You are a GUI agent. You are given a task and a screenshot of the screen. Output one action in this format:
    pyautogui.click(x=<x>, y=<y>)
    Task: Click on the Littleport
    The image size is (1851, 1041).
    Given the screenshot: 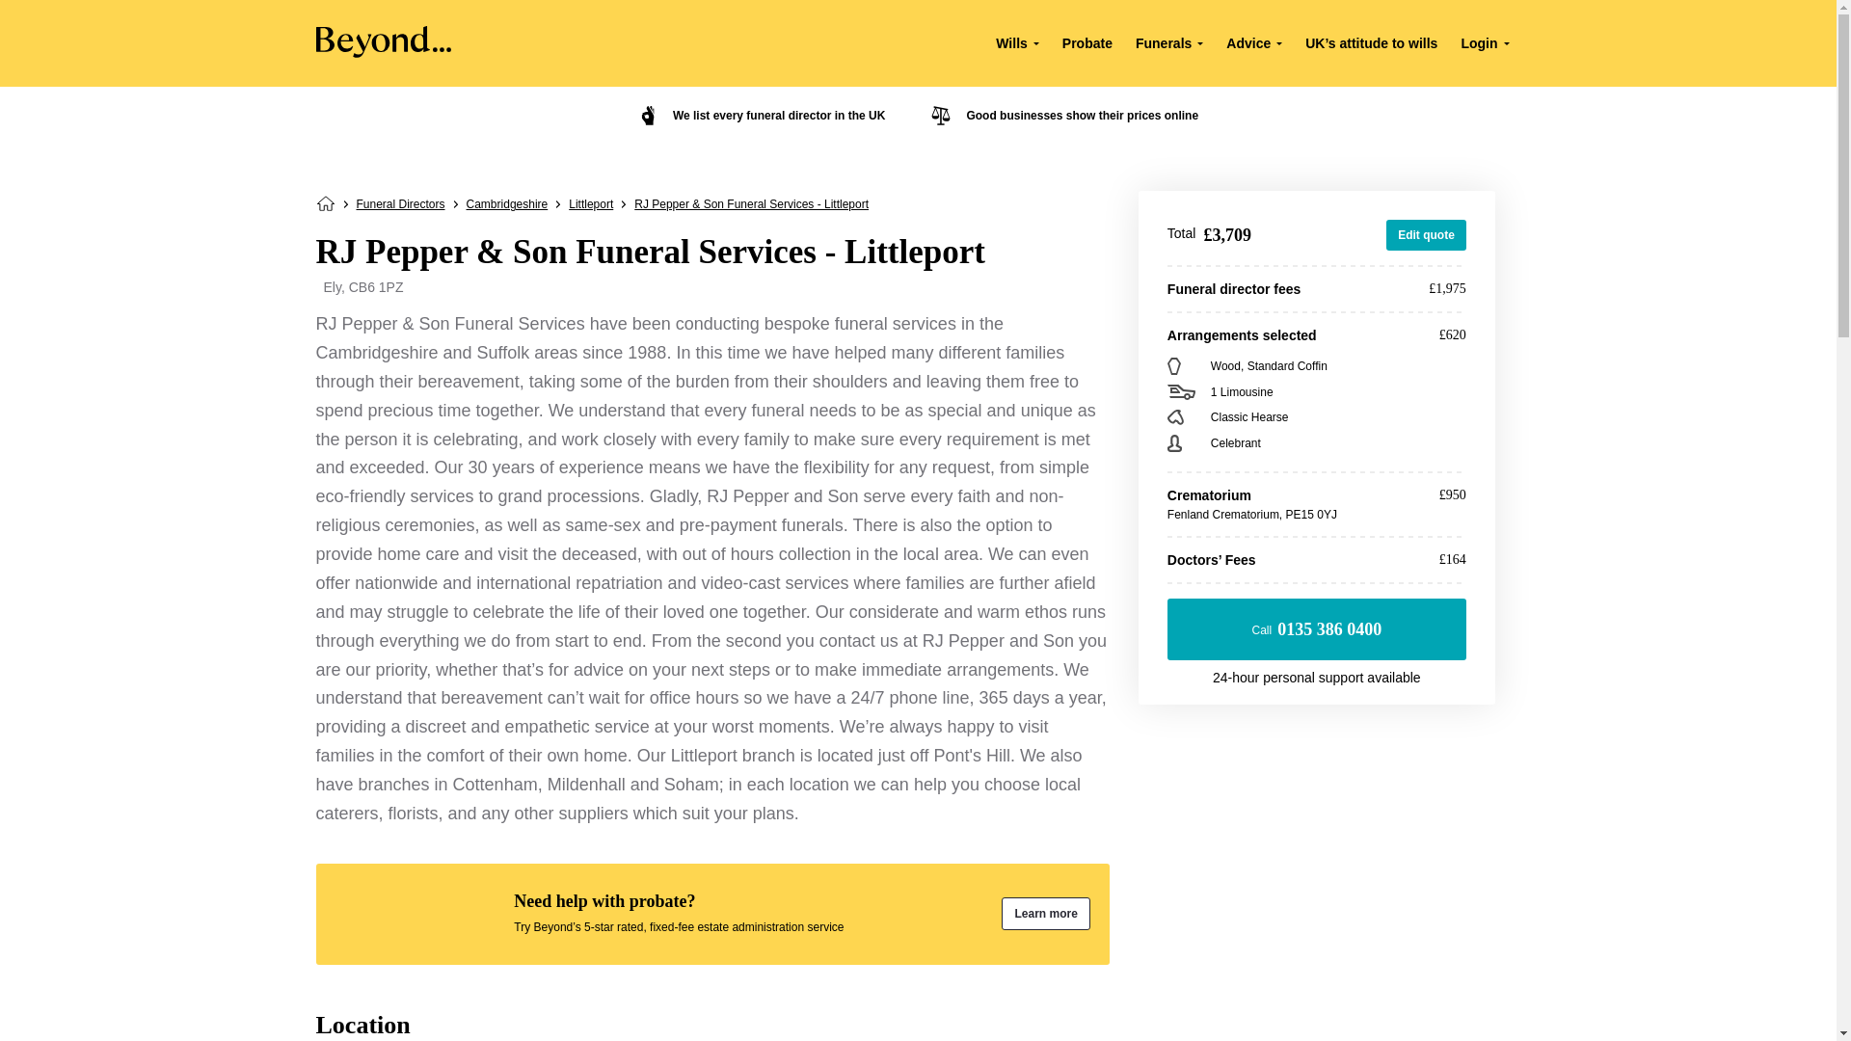 What is the action you would take?
    pyautogui.click(x=590, y=204)
    